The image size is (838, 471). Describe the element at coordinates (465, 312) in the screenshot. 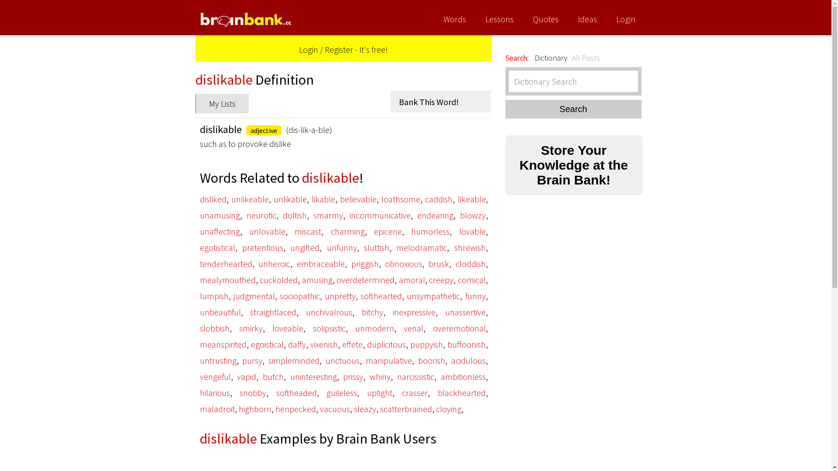

I see `unassertive` at that location.